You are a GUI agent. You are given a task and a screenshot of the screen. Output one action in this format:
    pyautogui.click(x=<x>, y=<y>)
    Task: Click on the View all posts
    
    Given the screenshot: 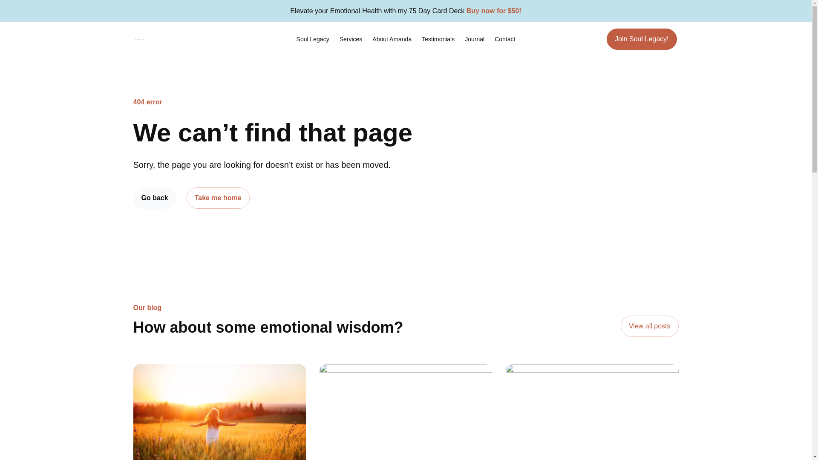 What is the action you would take?
    pyautogui.click(x=650, y=326)
    